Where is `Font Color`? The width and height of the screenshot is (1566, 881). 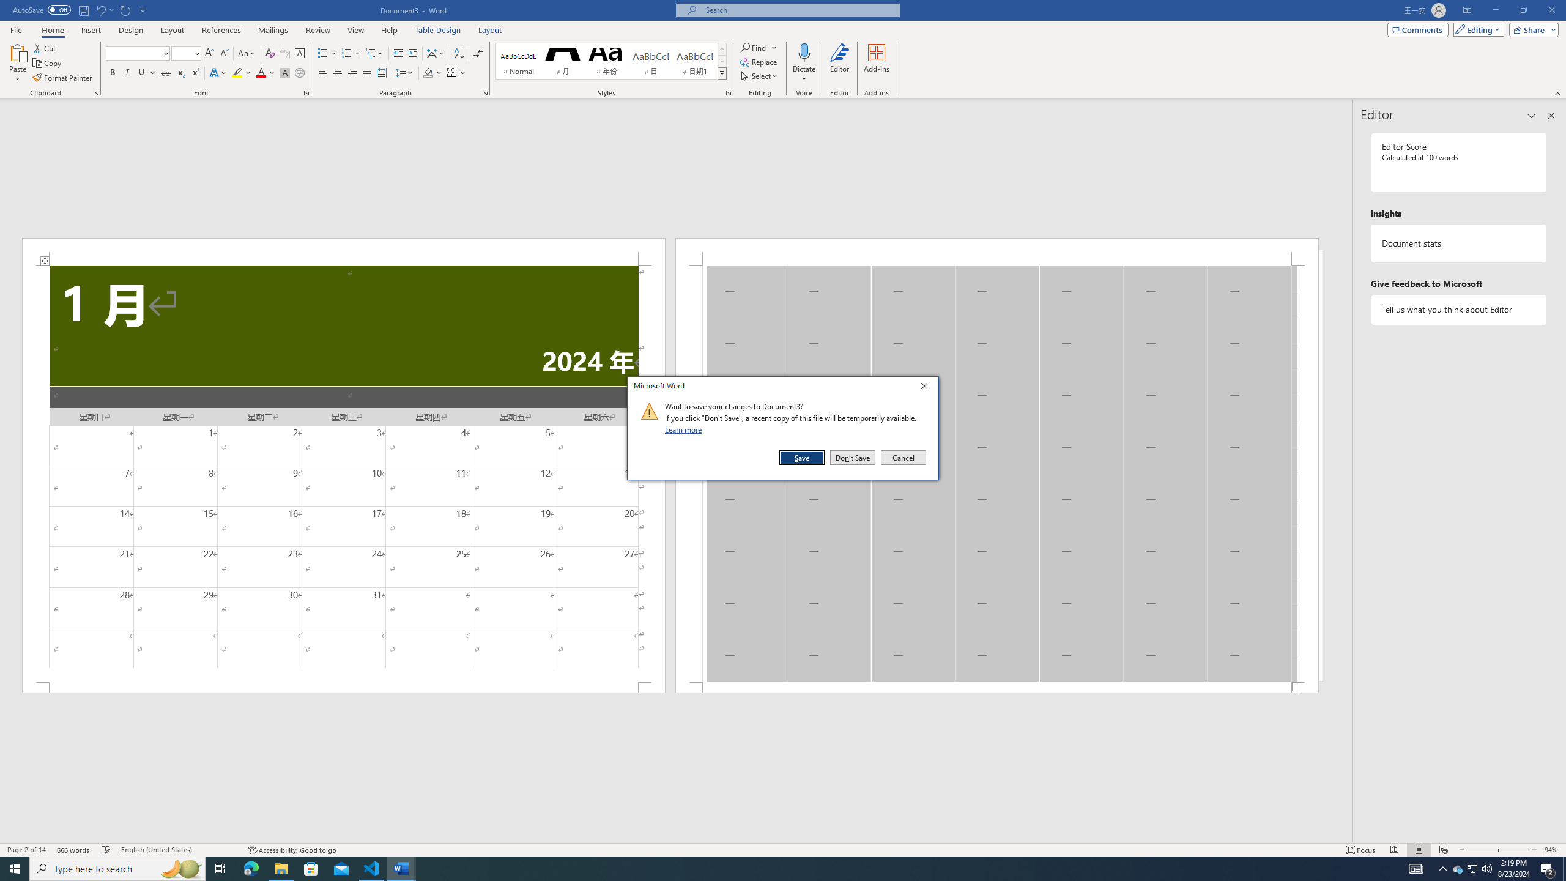
Font Color is located at coordinates (265, 73).